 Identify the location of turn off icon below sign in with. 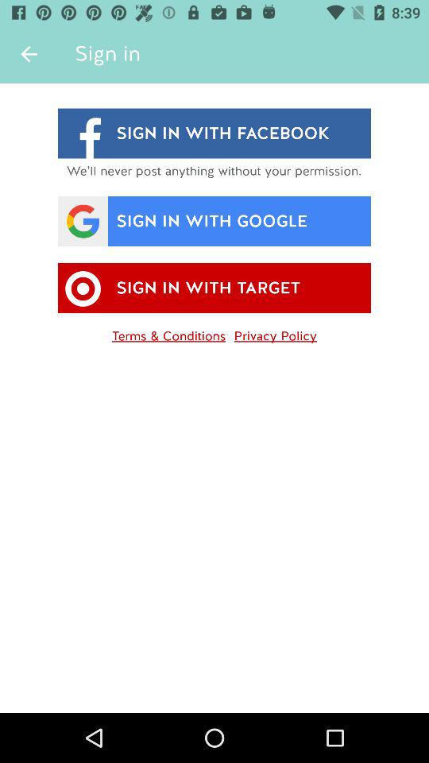
(168, 333).